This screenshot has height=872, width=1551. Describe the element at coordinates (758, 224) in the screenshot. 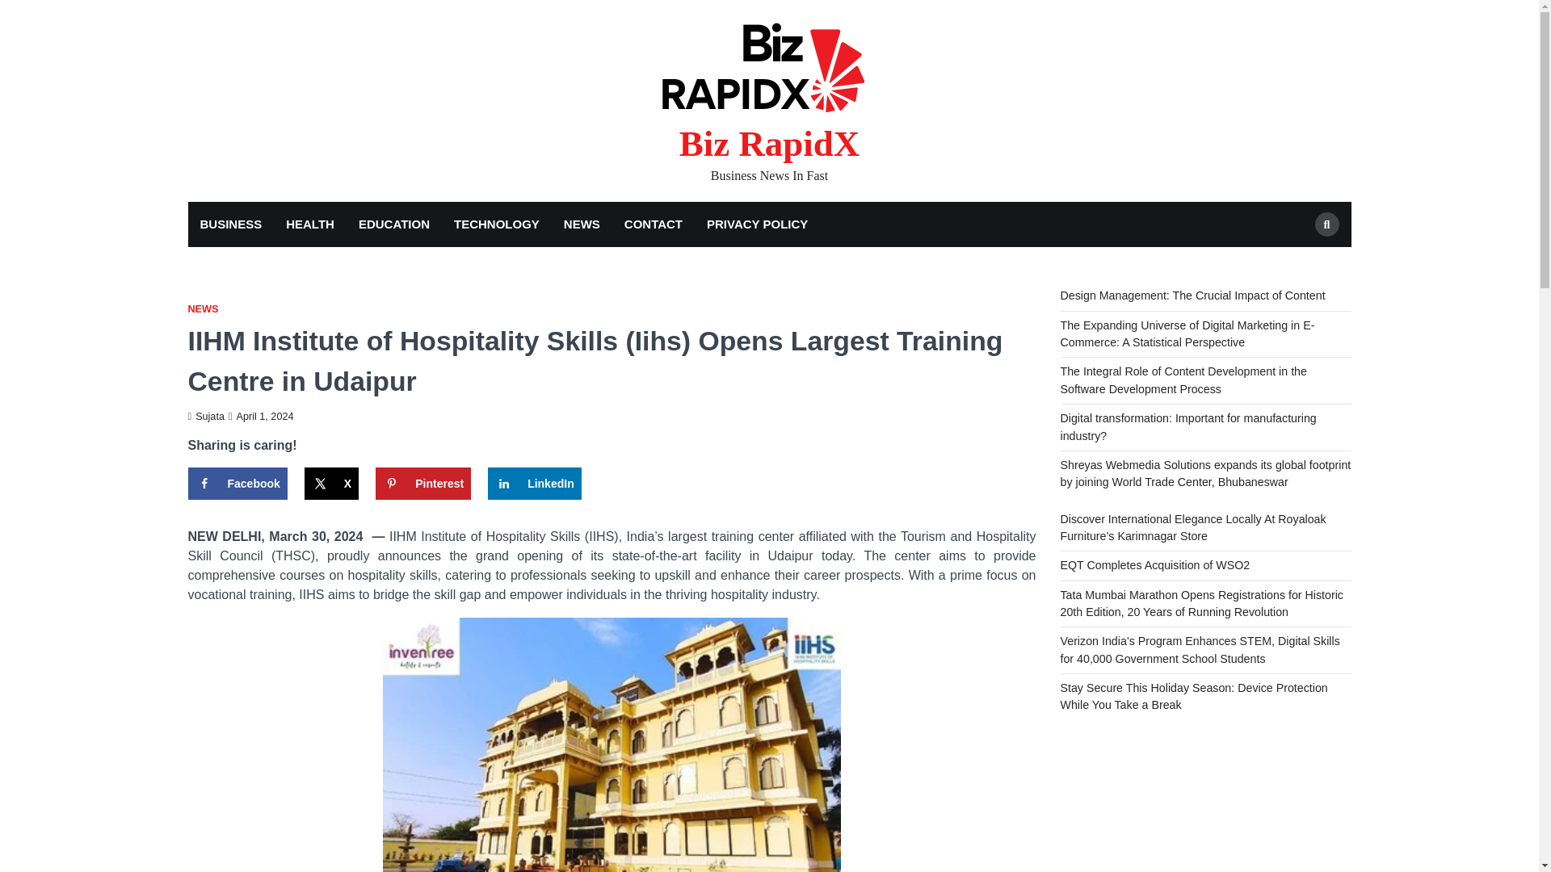

I see `PRIVACY POLICY` at that location.